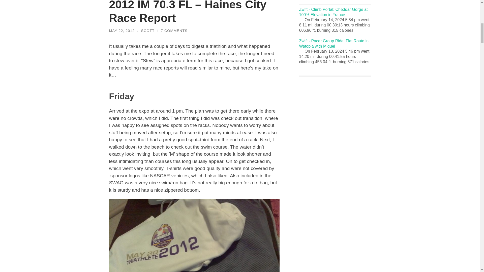  I want to click on 7 COMMENTS, so click(174, 31).